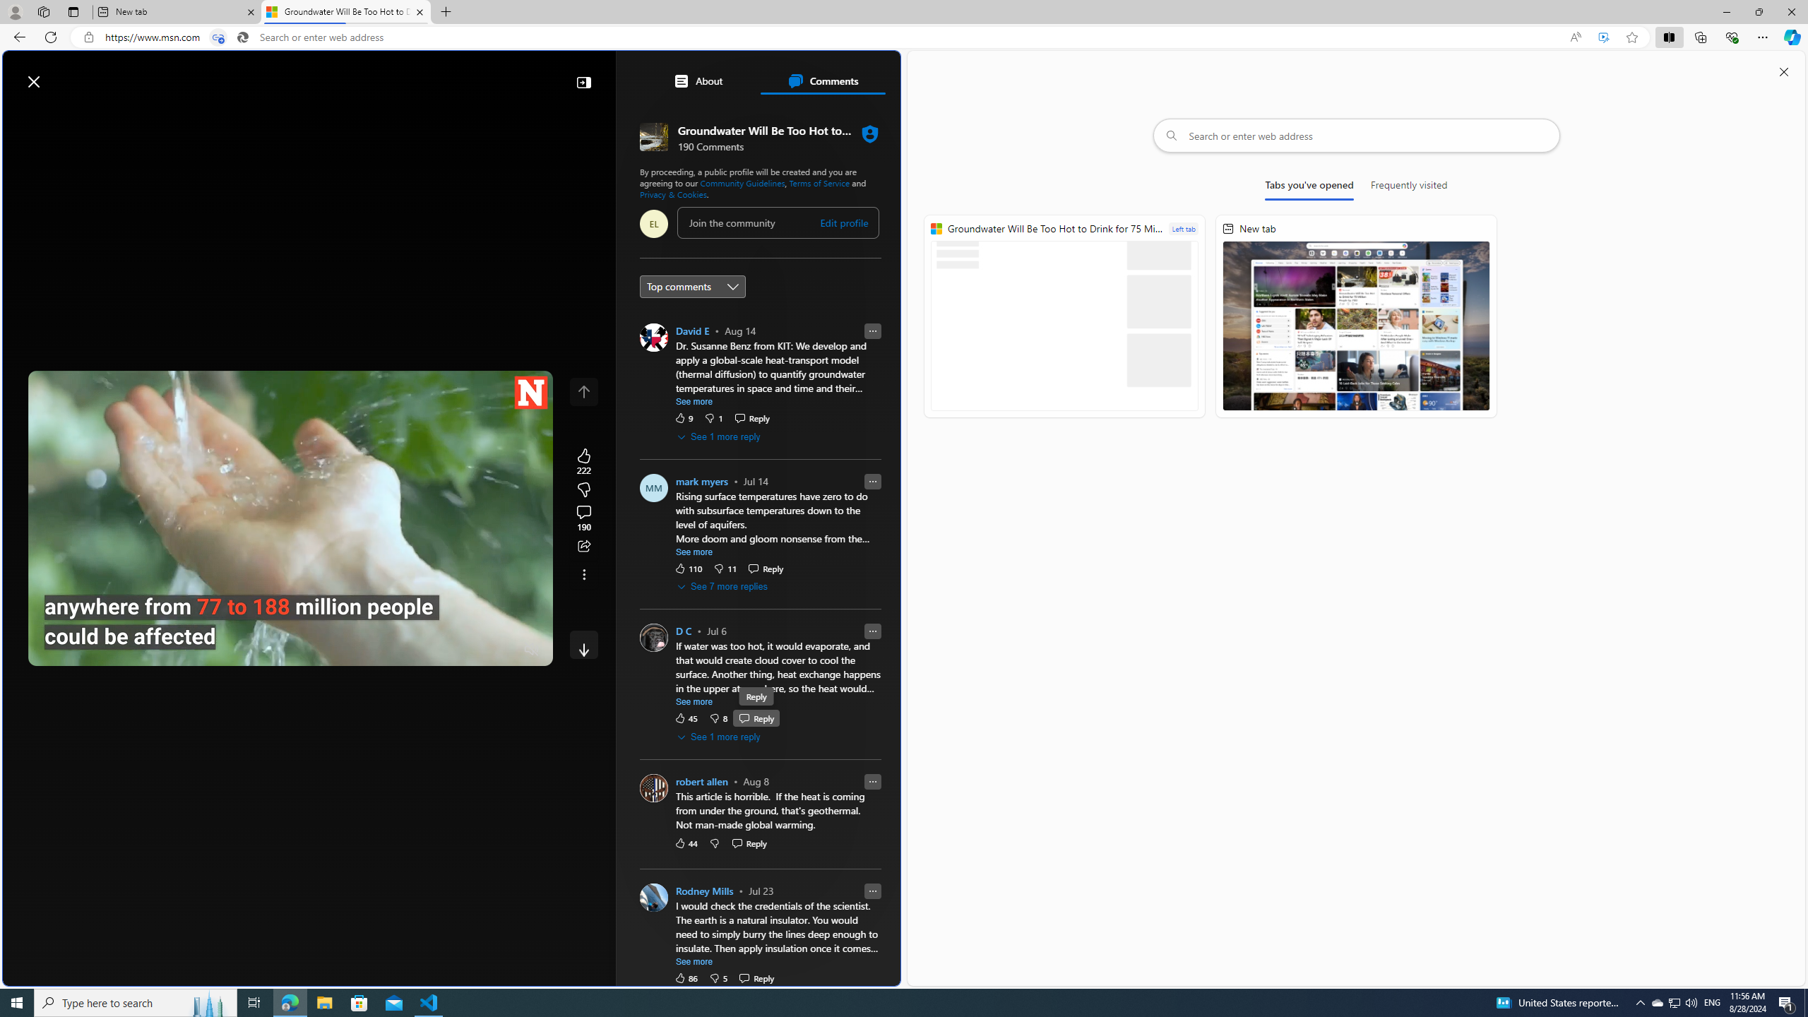  I want to click on Open navigation menu, so click(20, 114).